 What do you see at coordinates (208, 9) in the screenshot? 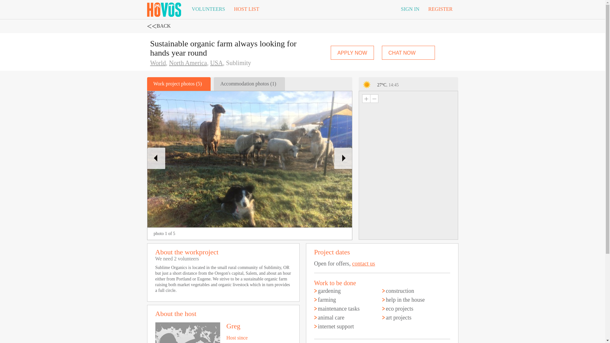
I see `VOLUNTEERS` at bounding box center [208, 9].